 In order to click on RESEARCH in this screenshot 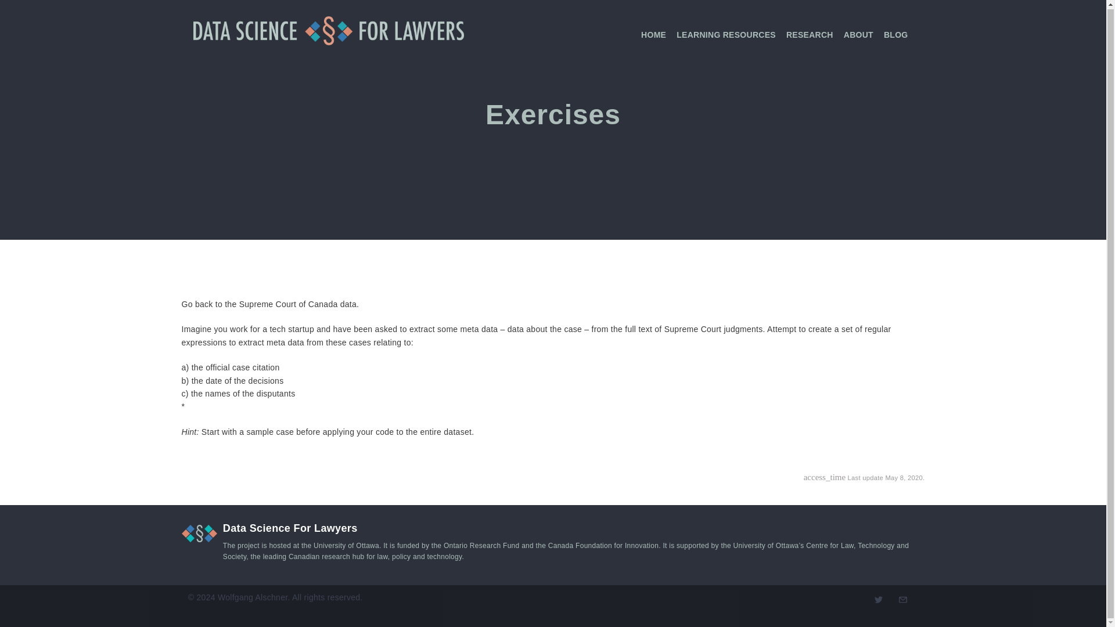, I will do `click(810, 34)`.